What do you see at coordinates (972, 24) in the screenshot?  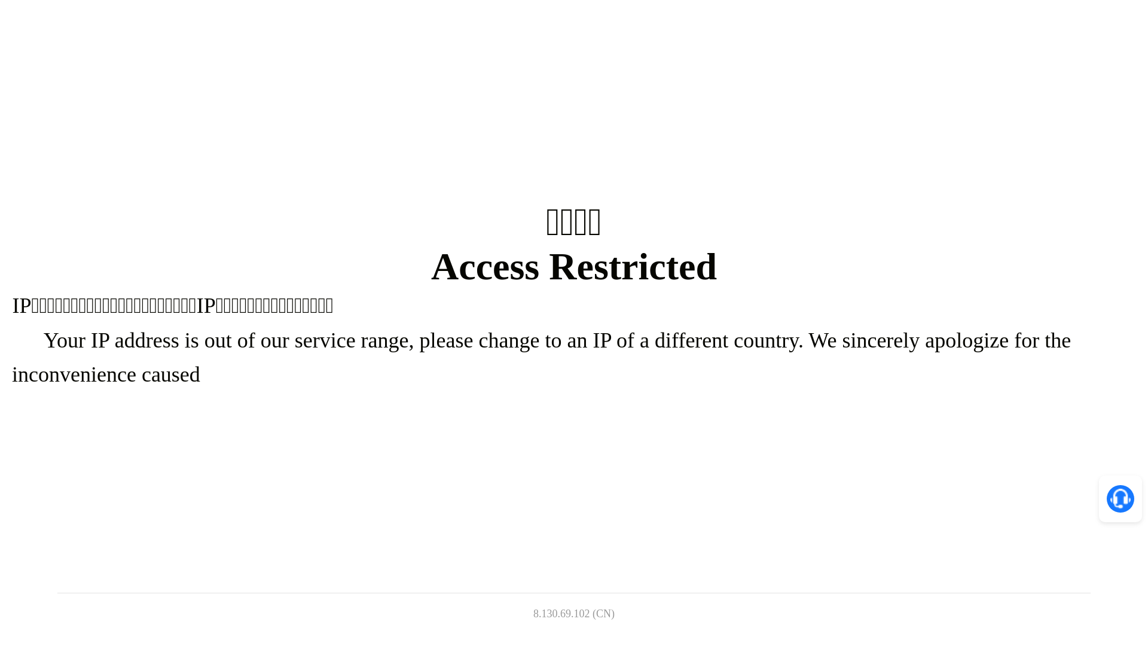 I see `Registro` at bounding box center [972, 24].